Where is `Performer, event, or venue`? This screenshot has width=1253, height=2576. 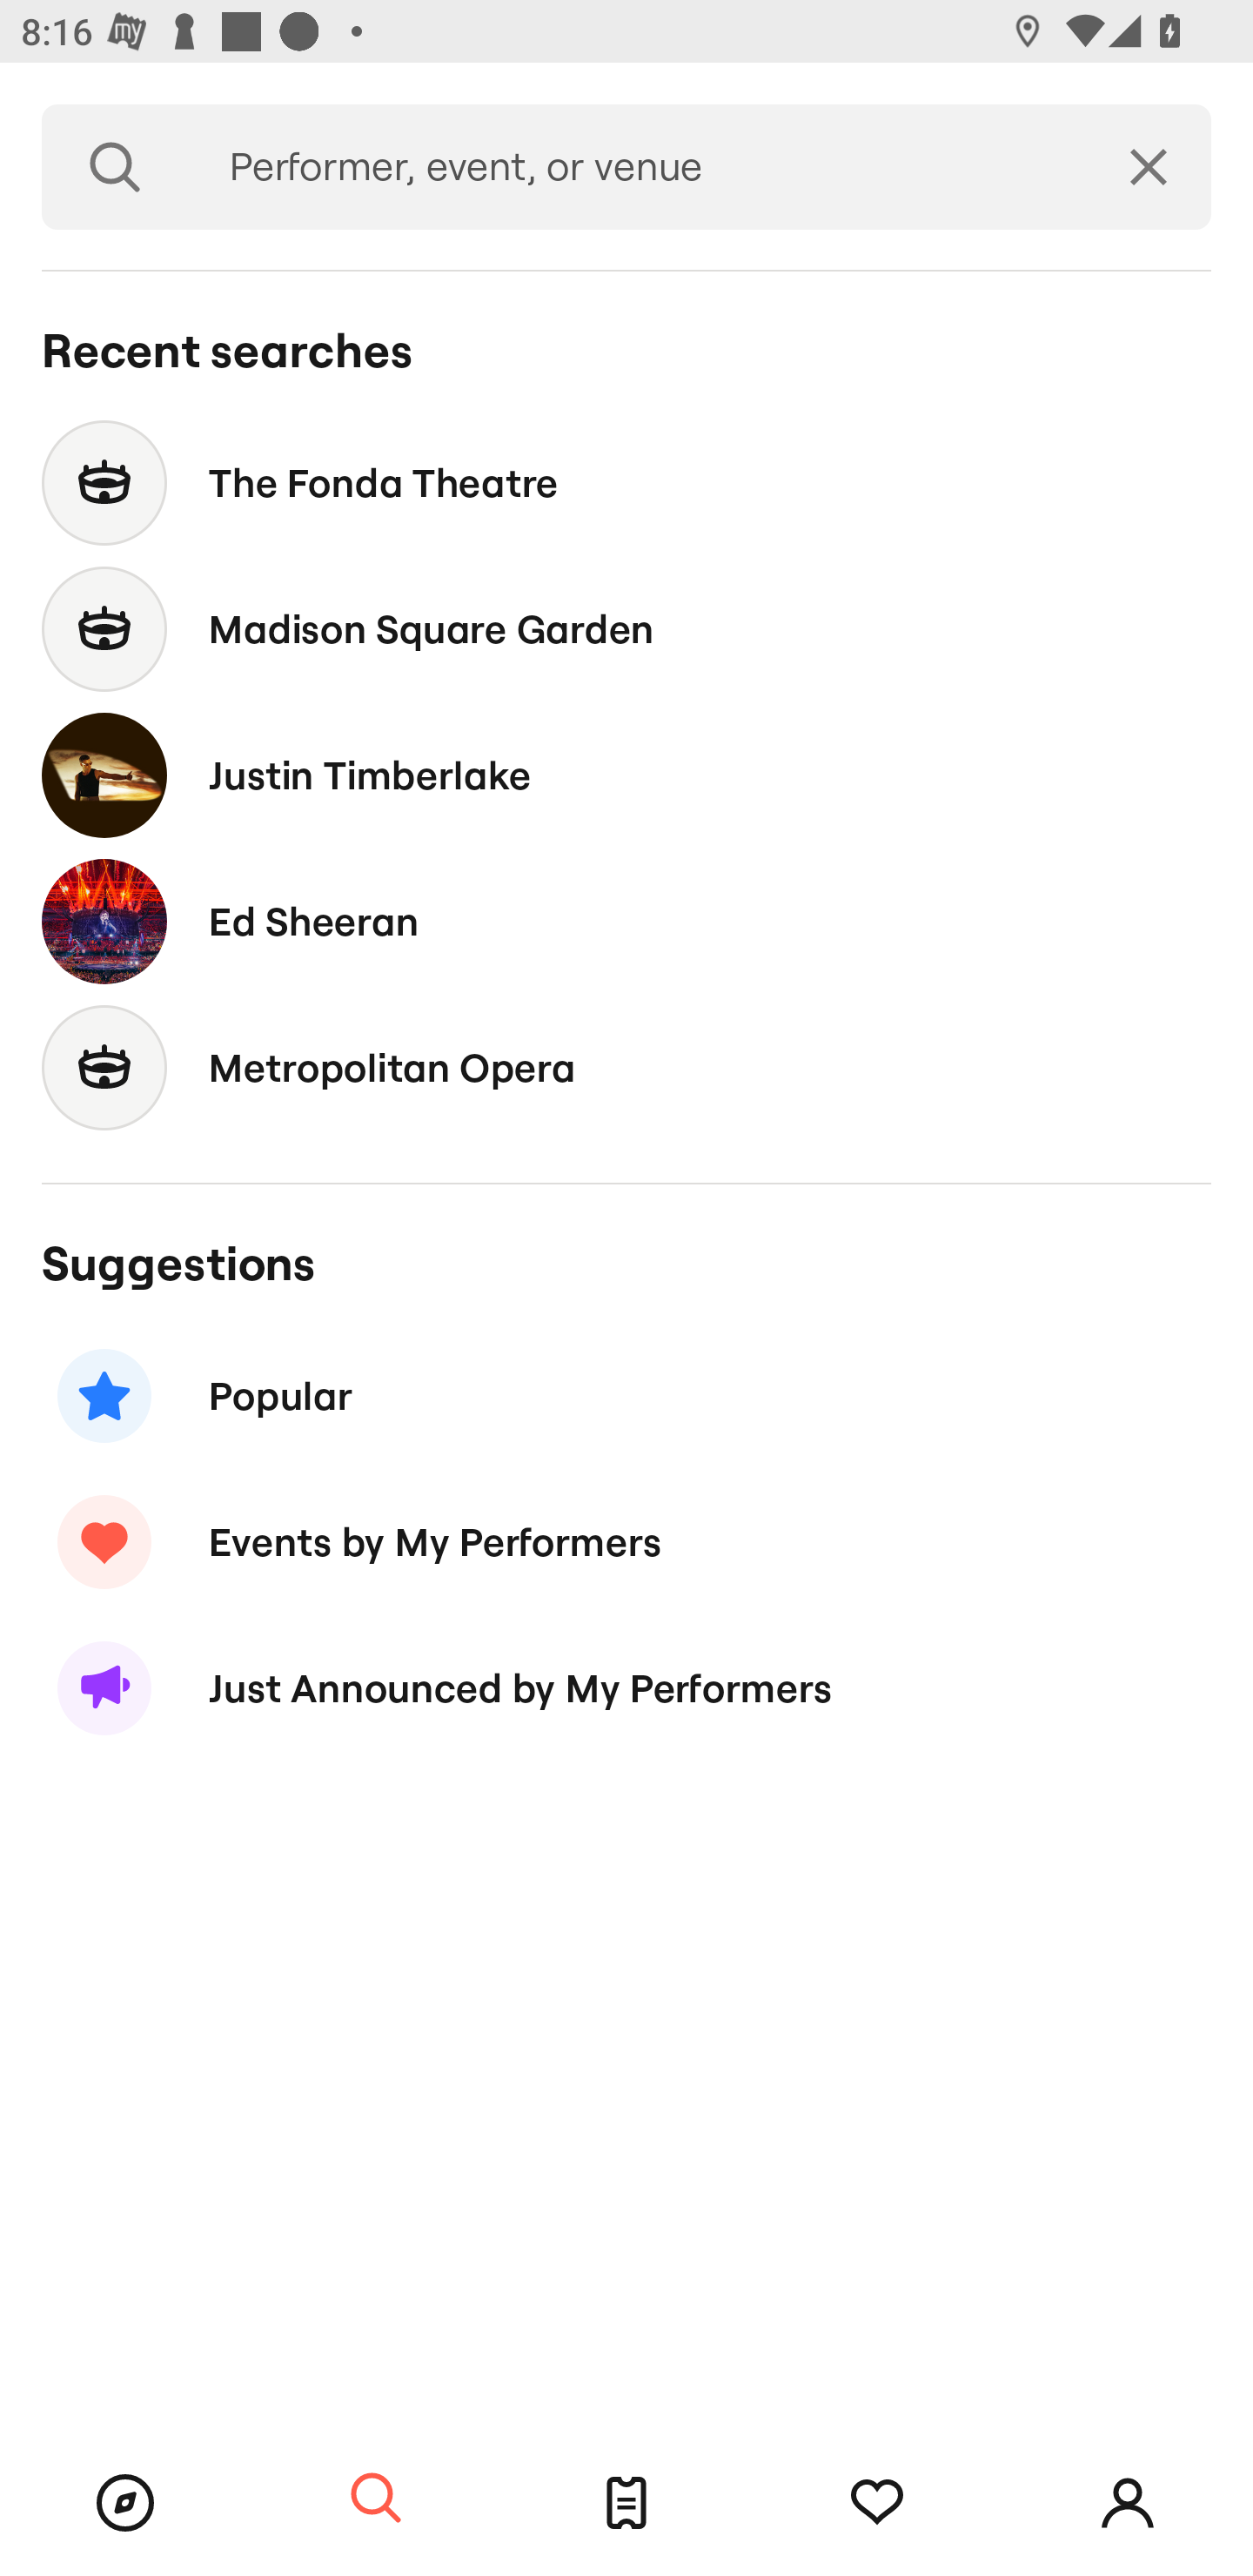 Performer, event, or venue is located at coordinates (637, 167).